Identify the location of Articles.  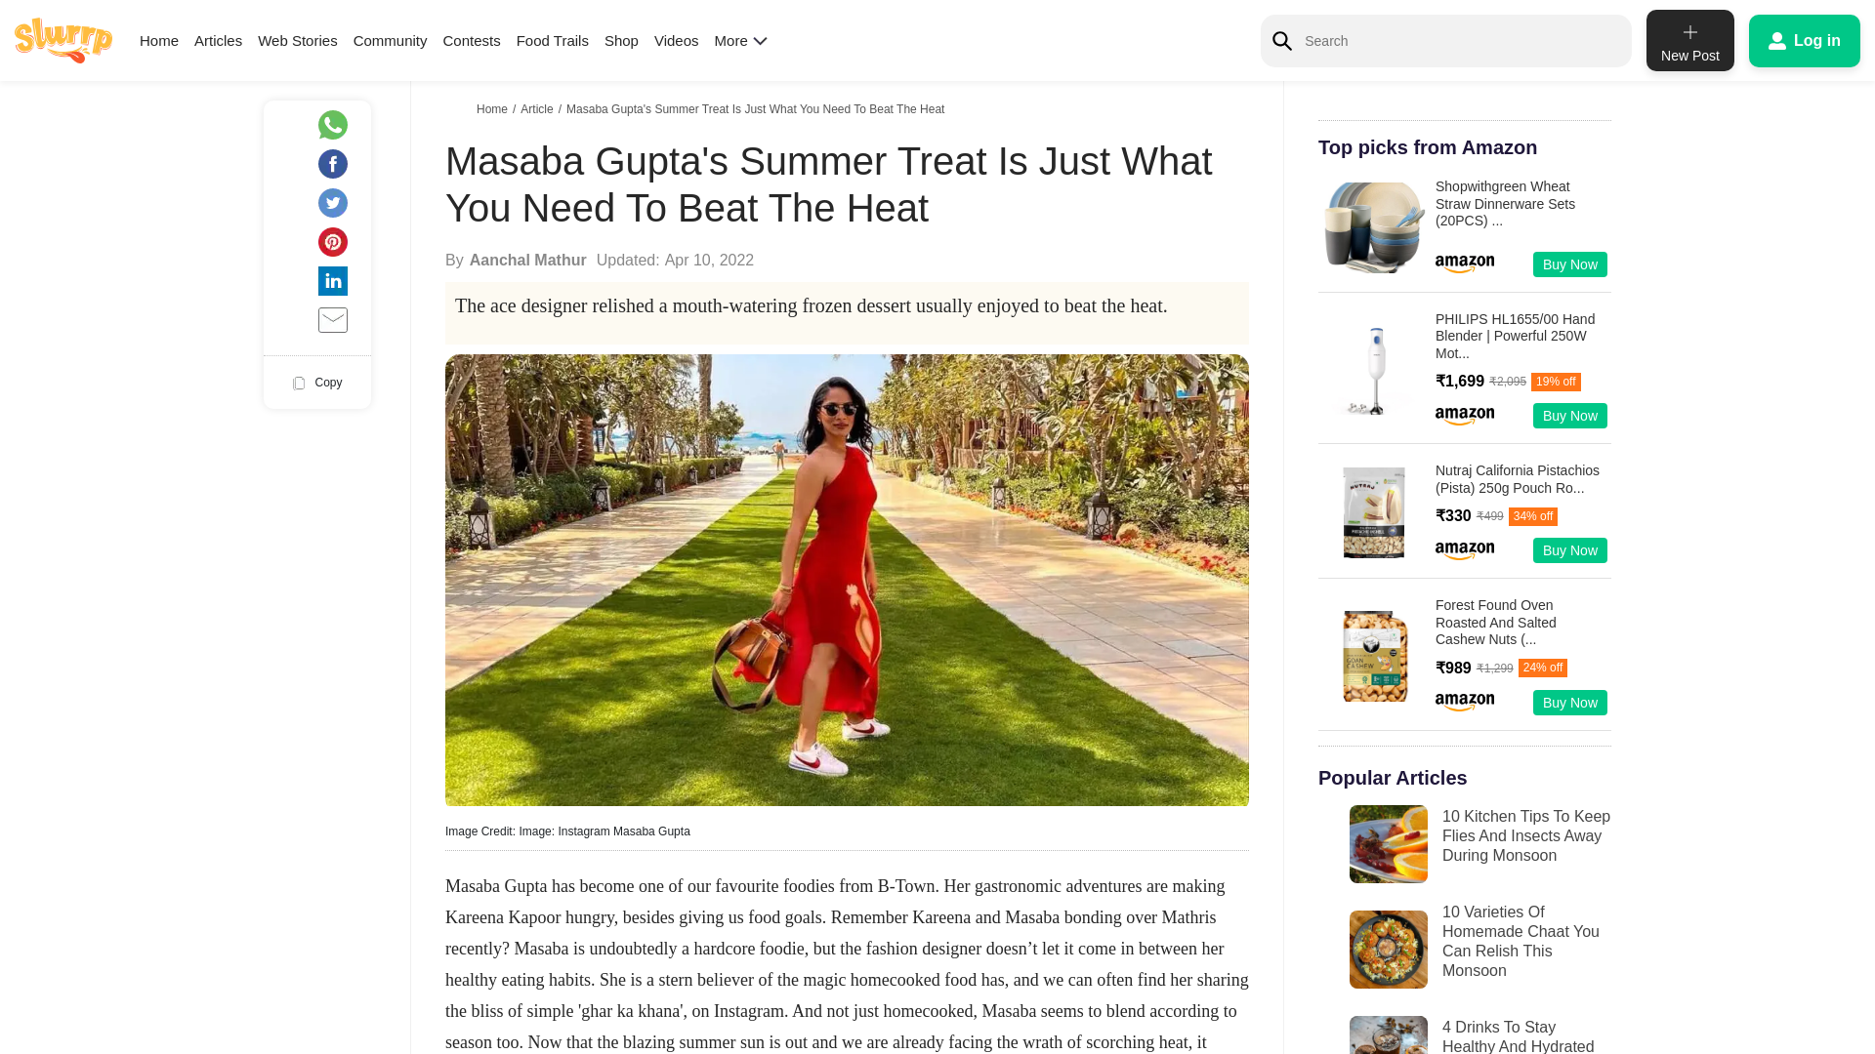
(218, 40).